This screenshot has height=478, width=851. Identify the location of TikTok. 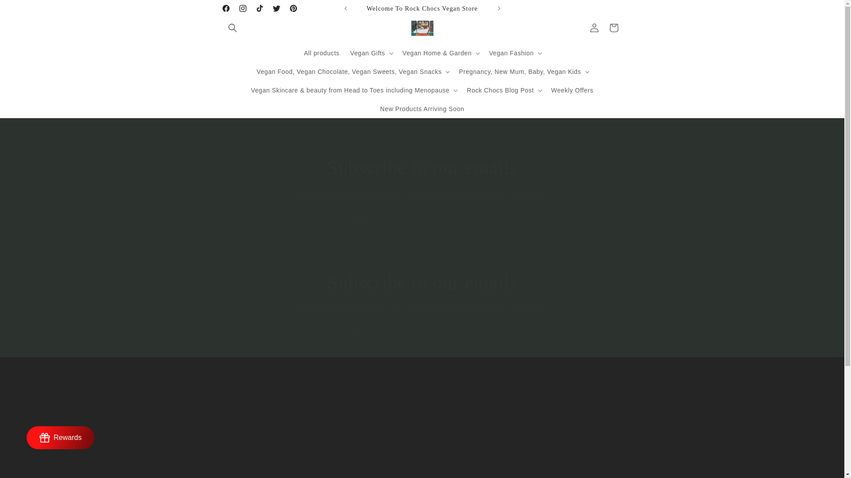
(259, 8).